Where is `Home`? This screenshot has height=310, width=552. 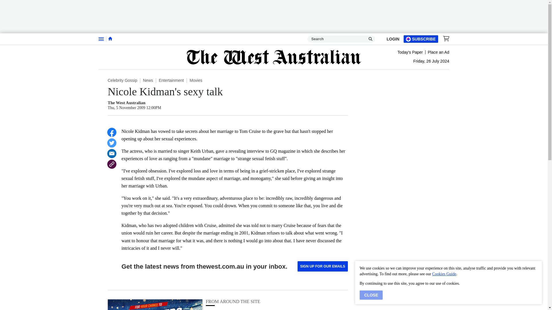 Home is located at coordinates (110, 38).